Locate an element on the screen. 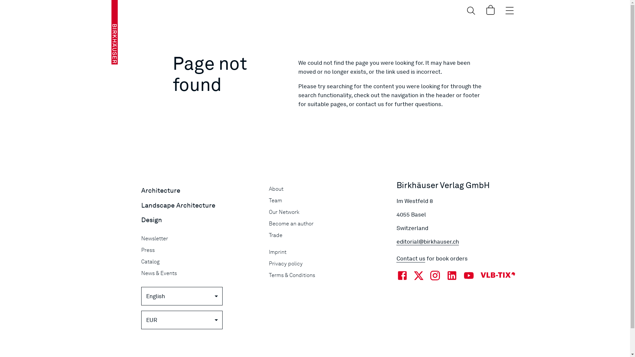  Trade is located at coordinates (330, 235).